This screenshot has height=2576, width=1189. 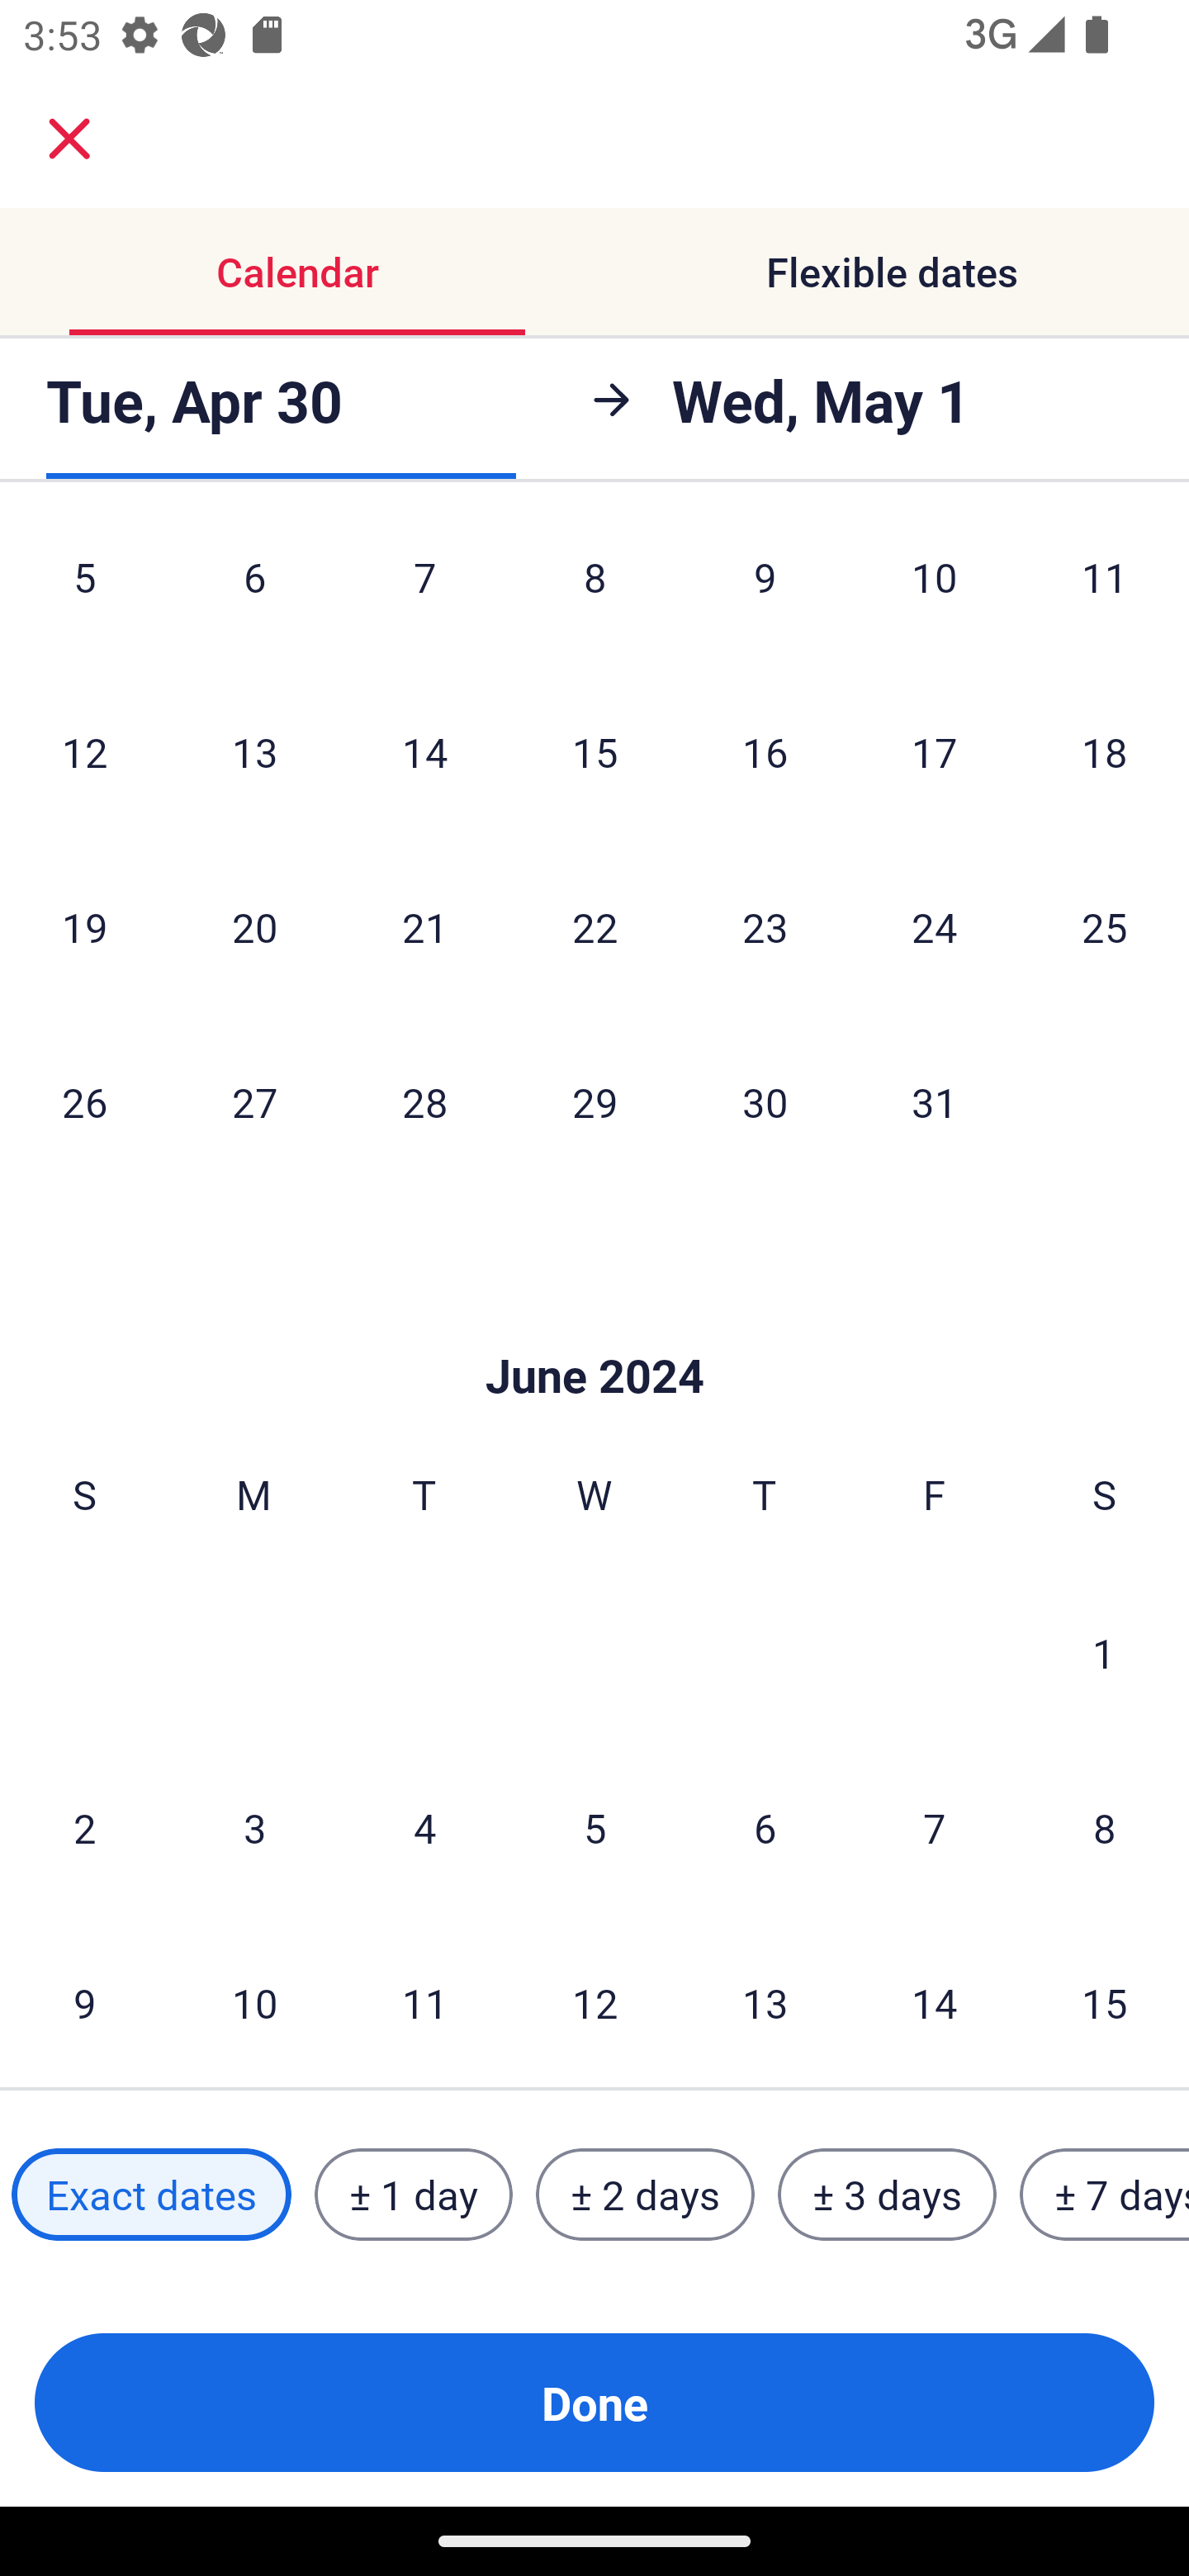 What do you see at coordinates (765, 752) in the screenshot?
I see `16 Thursday, May 16, 2024` at bounding box center [765, 752].